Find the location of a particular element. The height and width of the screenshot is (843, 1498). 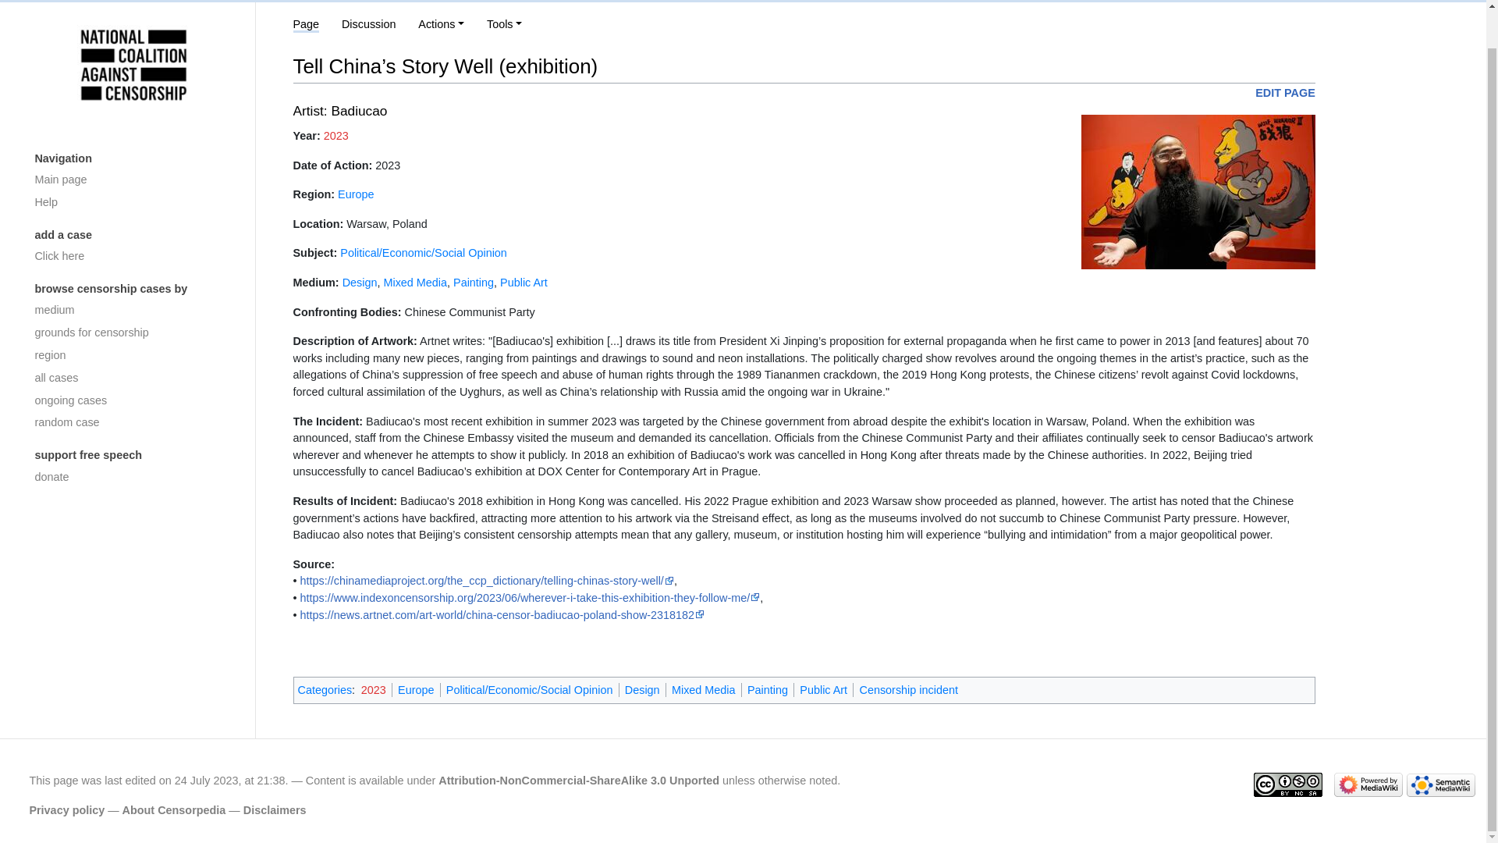

all cases is located at coordinates (133, 378).